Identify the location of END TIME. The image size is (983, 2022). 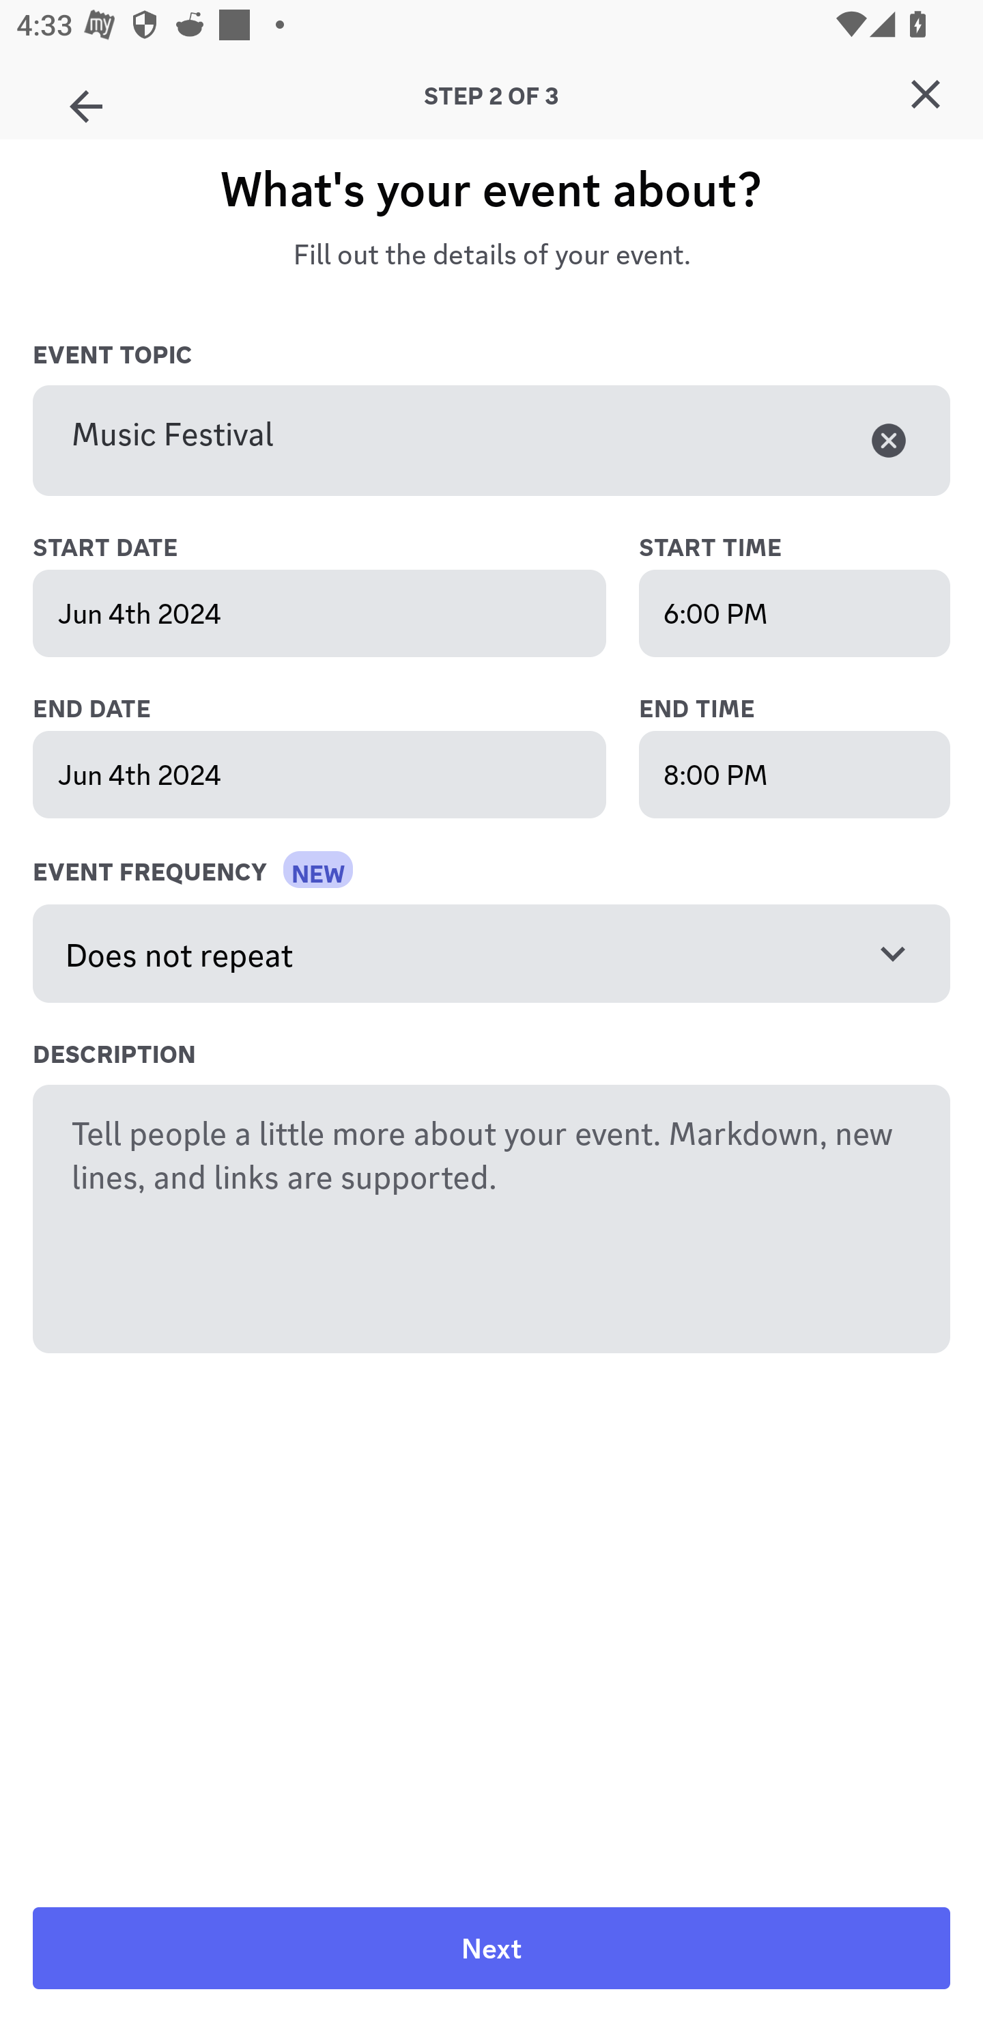
(795, 709).